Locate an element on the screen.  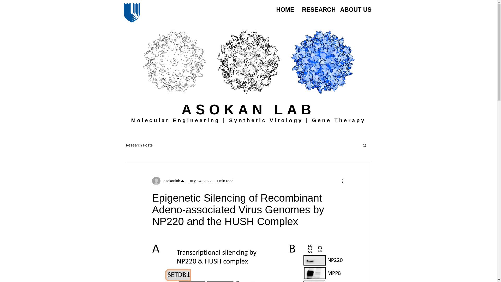
ABOUT US is located at coordinates (355, 10).